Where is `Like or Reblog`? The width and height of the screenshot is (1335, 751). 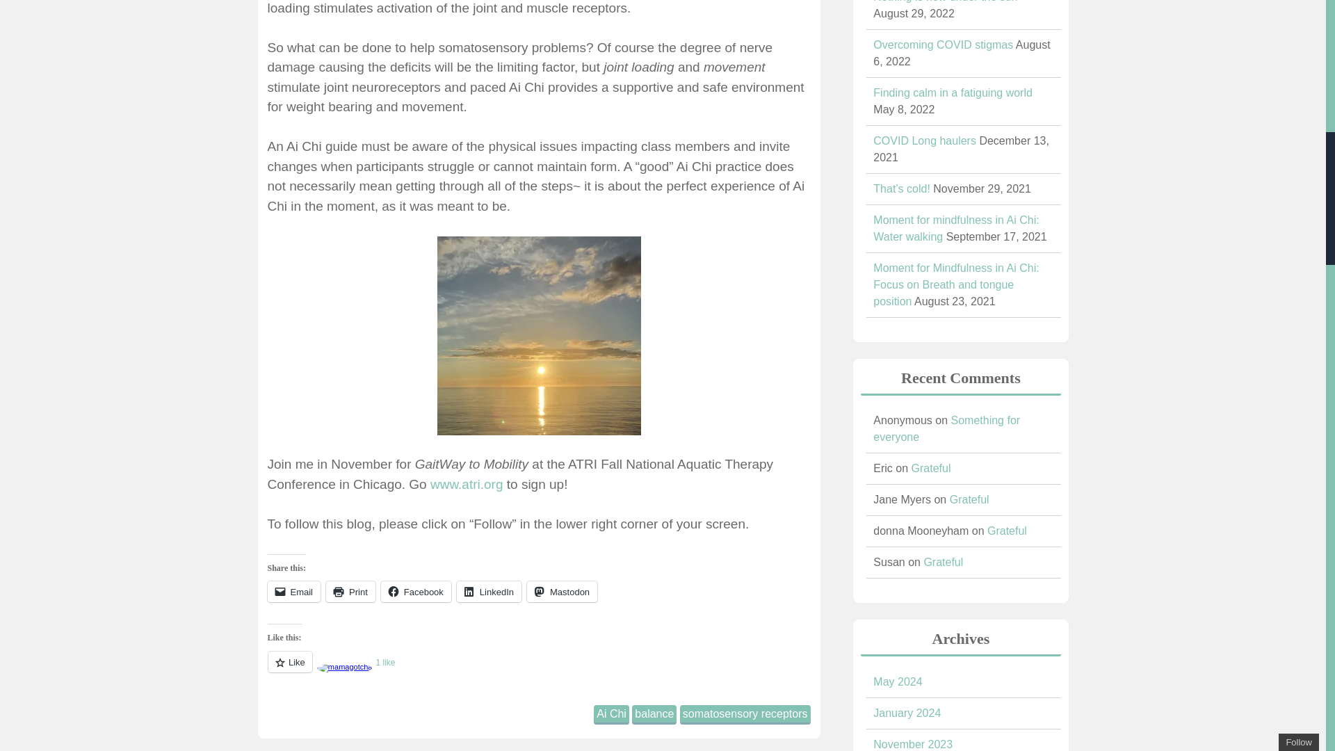
Like or Reblog is located at coordinates (538, 670).